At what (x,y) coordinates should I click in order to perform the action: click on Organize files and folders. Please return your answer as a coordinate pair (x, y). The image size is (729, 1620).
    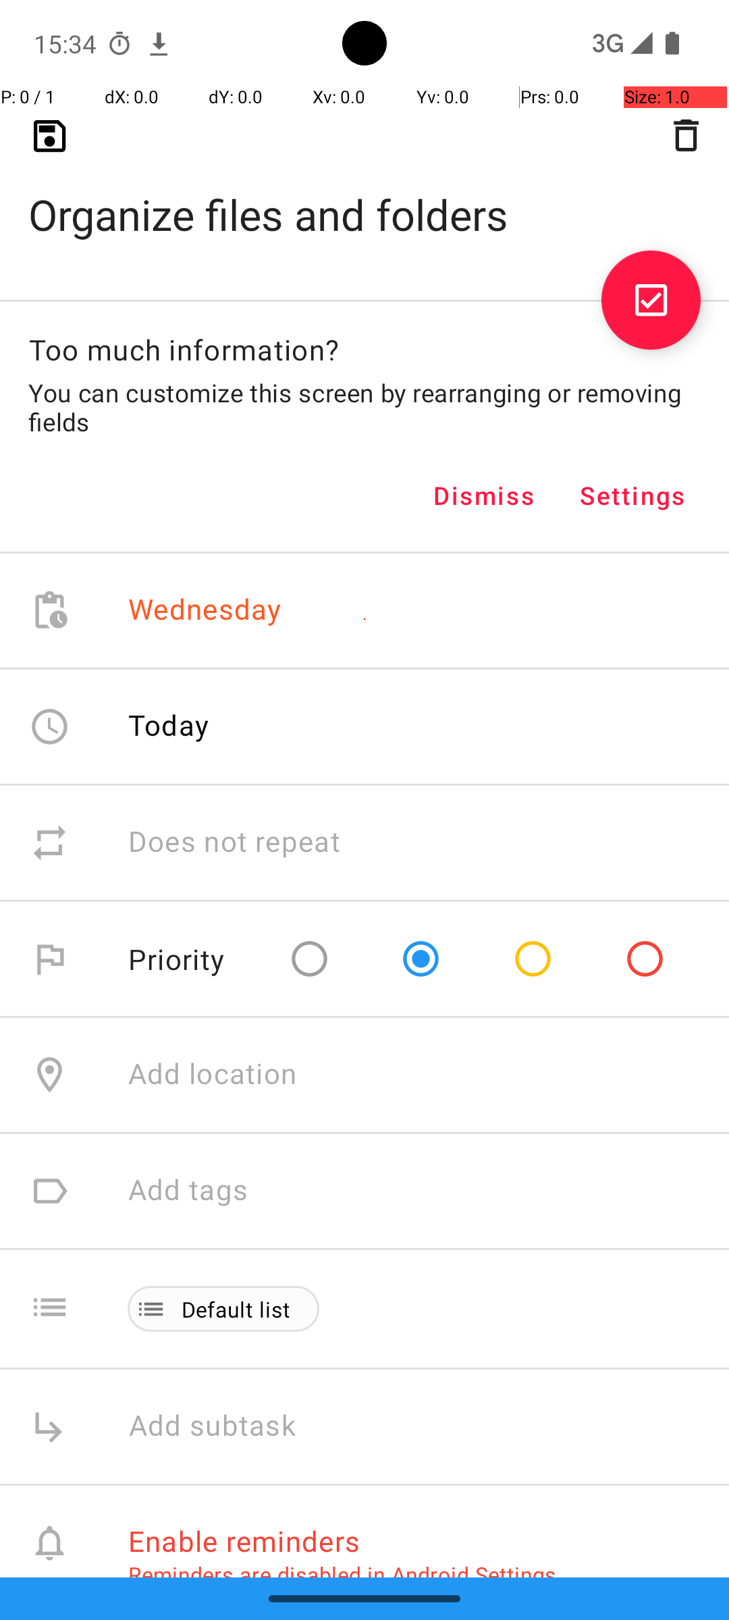
    Looking at the image, I should click on (364, 193).